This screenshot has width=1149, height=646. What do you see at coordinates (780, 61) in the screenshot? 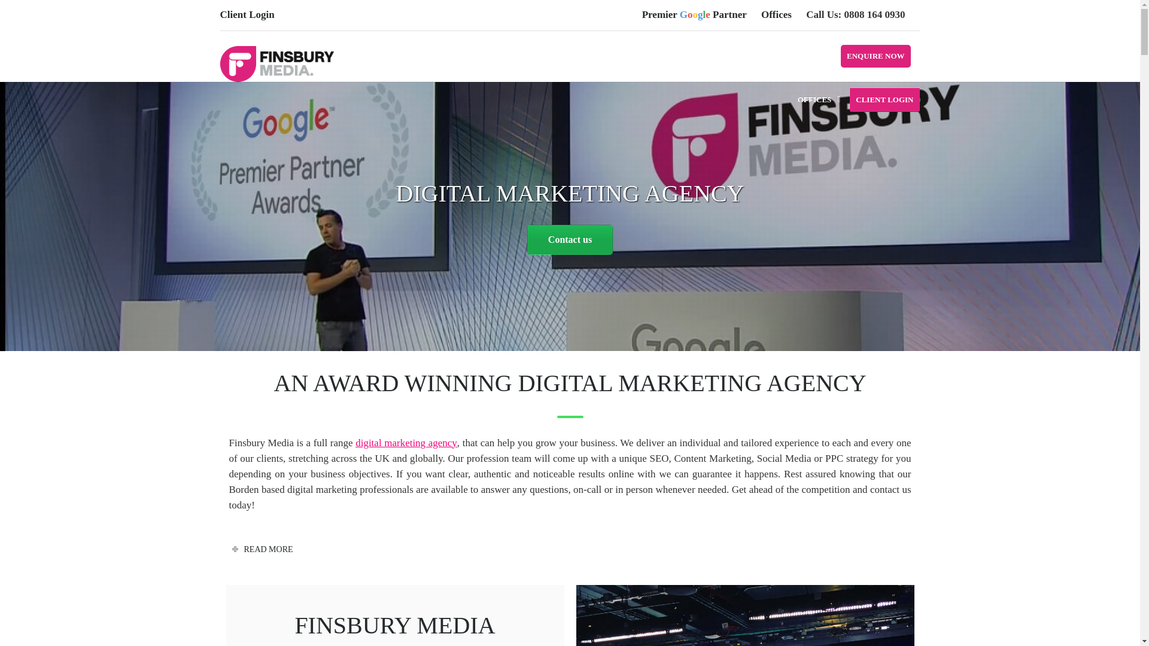
I see `CALL US: 0808 164 0930` at bounding box center [780, 61].